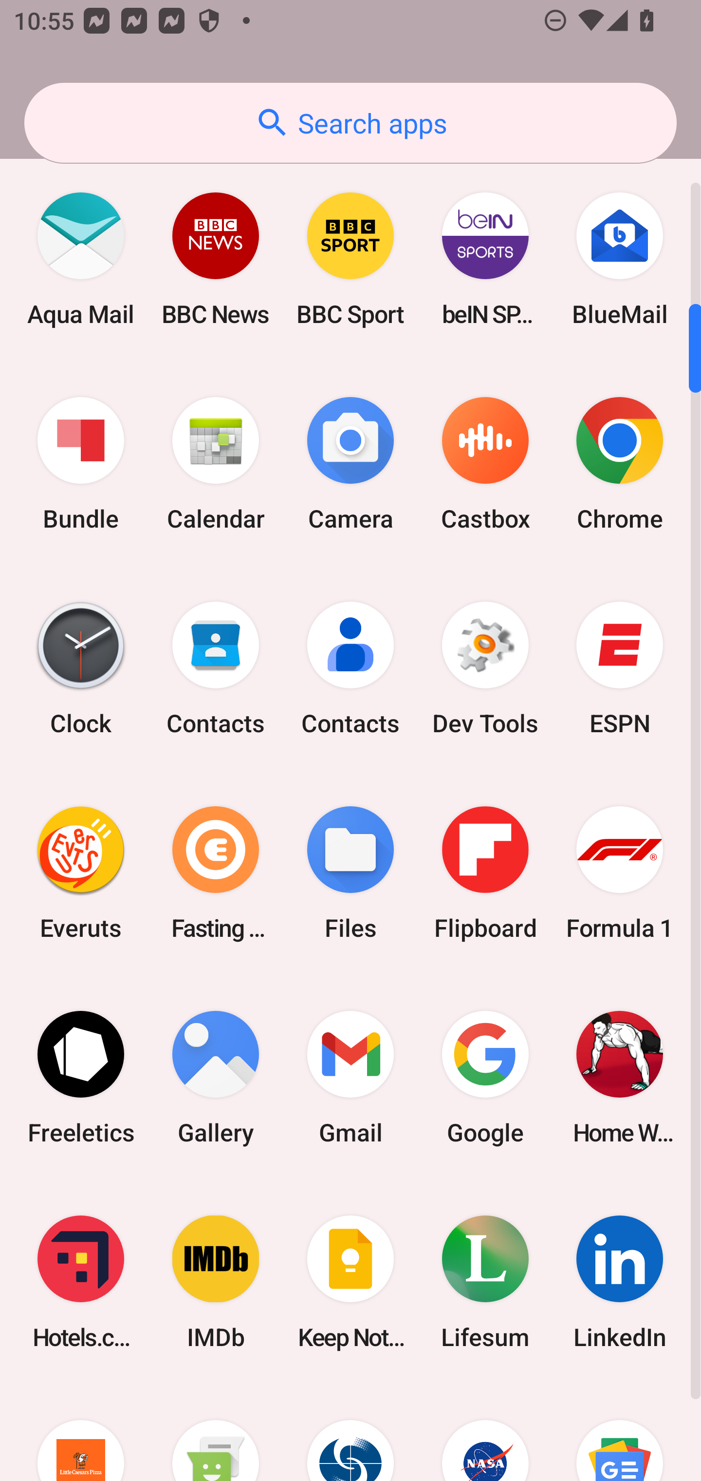 The image size is (701, 1481). Describe the element at coordinates (485, 873) in the screenshot. I see `Flipboard` at that location.